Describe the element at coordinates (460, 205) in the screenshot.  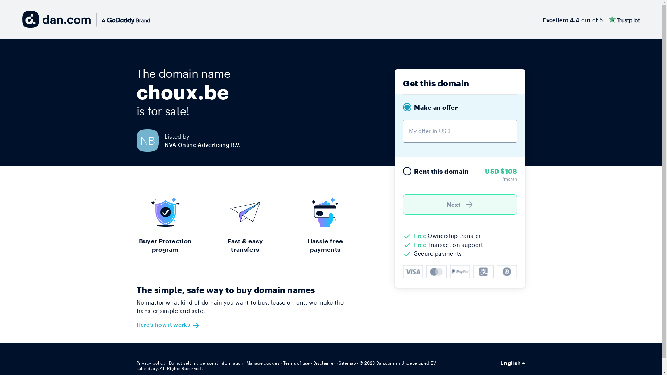
I see `Next
)` at that location.